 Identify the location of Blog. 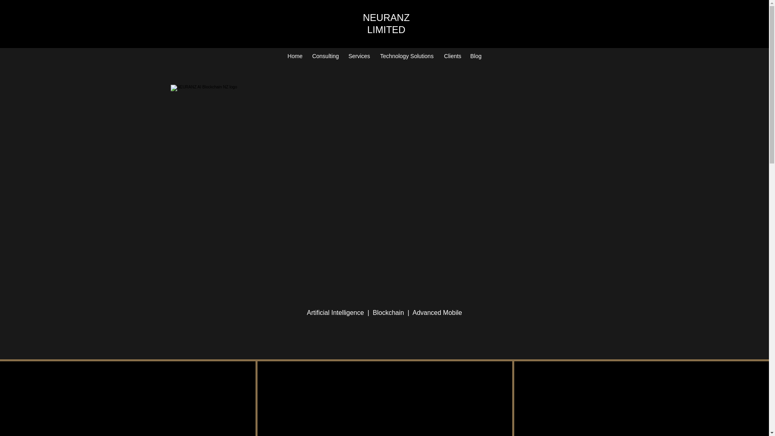
(475, 57).